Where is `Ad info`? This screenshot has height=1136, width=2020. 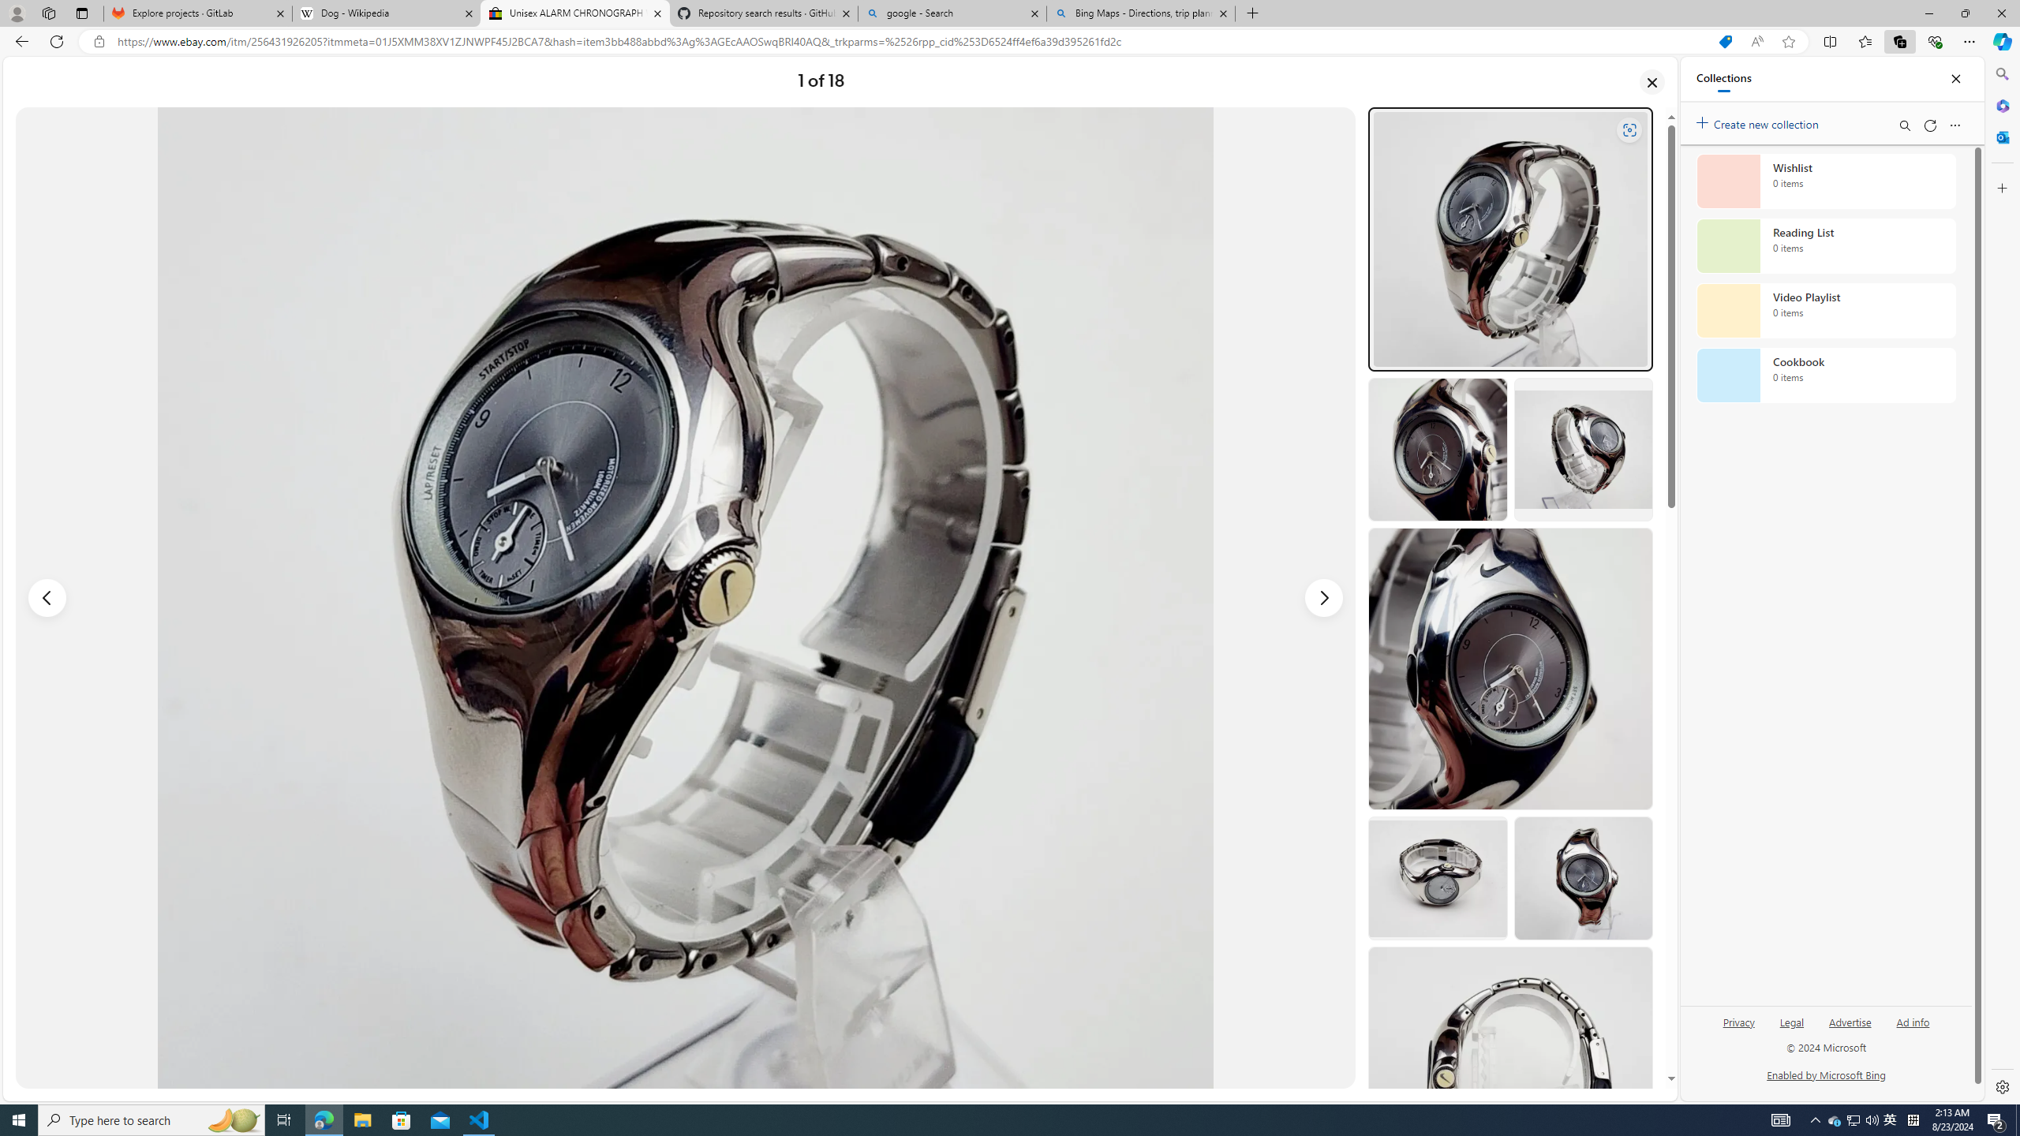
Ad info is located at coordinates (1913, 1021).